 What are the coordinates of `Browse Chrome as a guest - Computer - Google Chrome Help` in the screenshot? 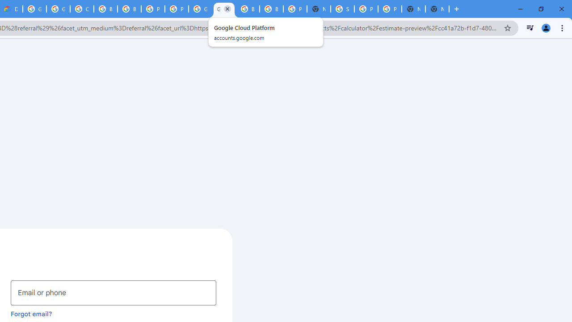 It's located at (271, 9).